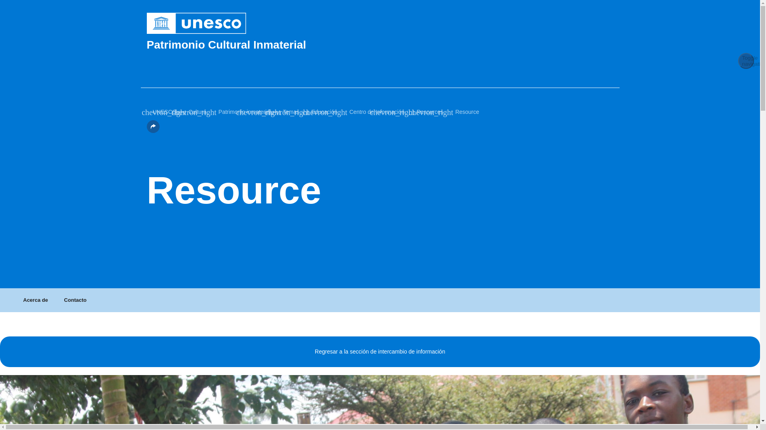 Image resolution: width=766 pixels, height=430 pixels. Describe the element at coordinates (380, 45) in the screenshot. I see `Patrimonio Cultural Inmaterial` at that location.